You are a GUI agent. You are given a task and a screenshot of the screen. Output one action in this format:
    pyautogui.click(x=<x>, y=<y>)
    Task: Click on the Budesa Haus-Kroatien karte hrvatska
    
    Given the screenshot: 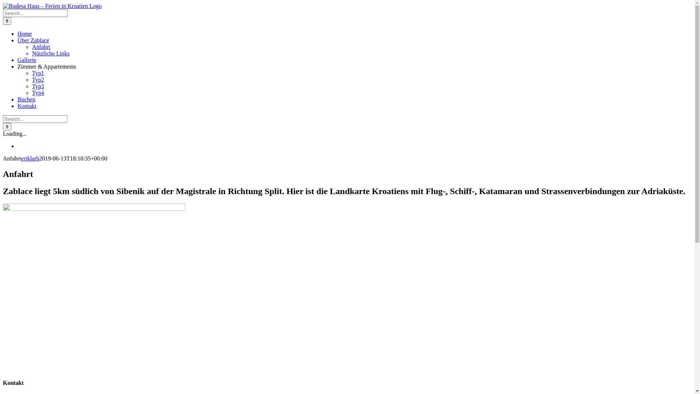 What is the action you would take?
    pyautogui.click(x=94, y=209)
    